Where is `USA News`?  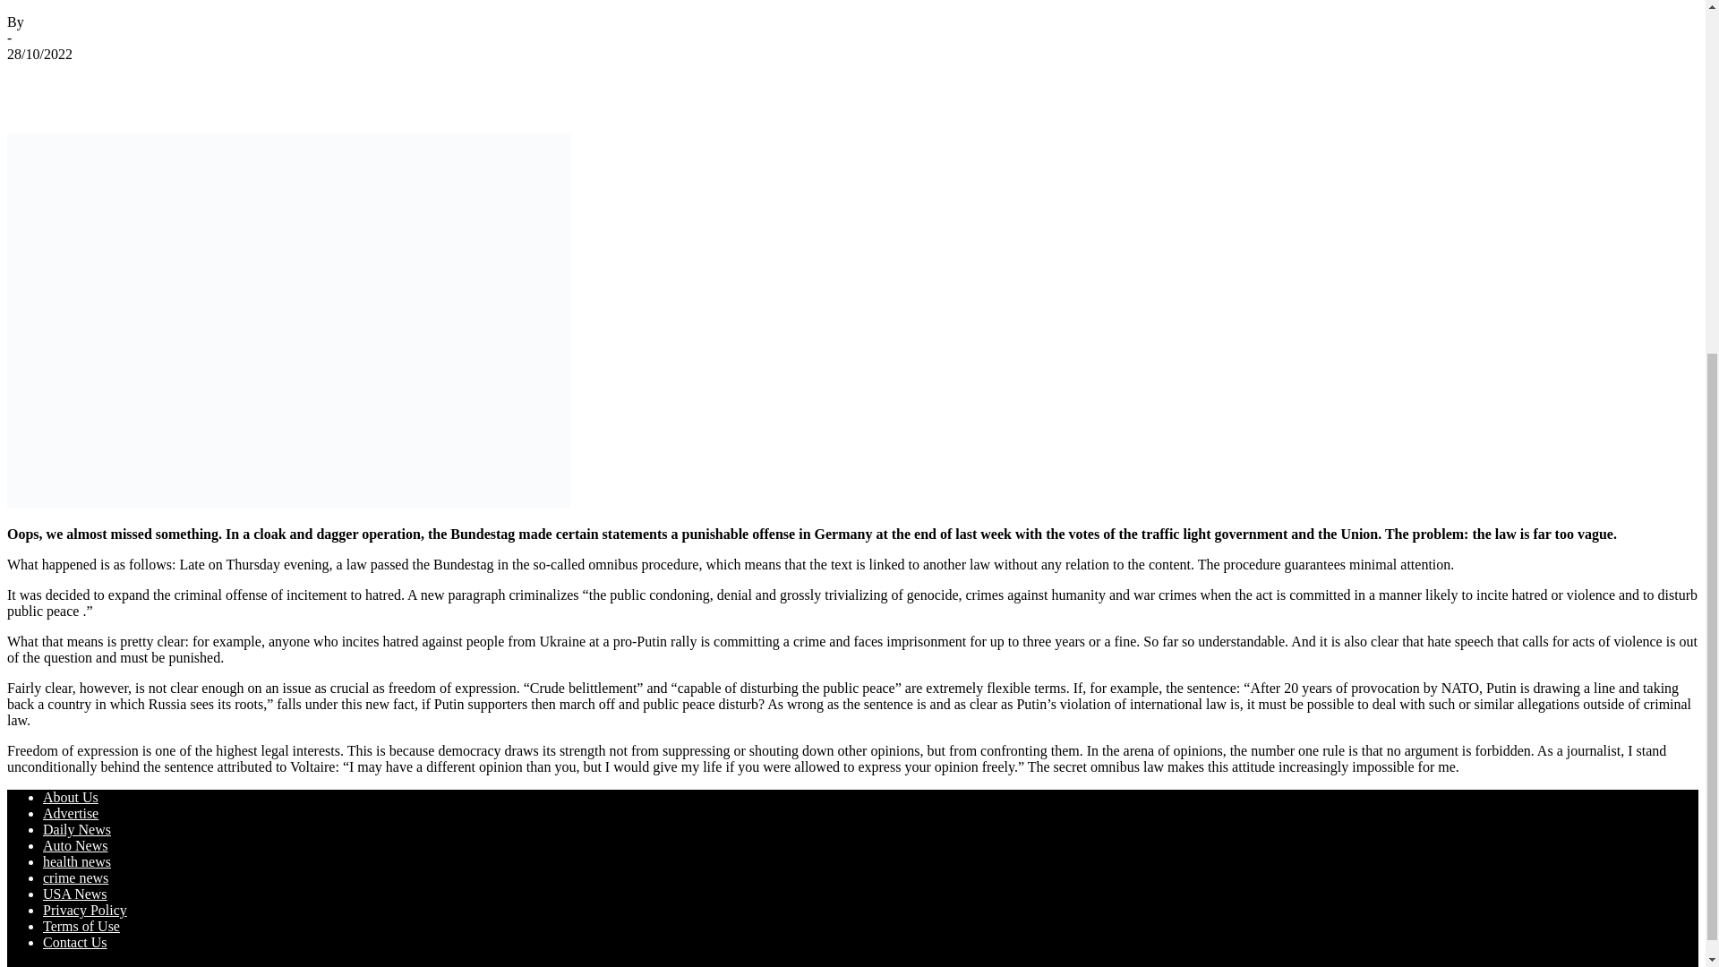 USA News is located at coordinates (75, 894).